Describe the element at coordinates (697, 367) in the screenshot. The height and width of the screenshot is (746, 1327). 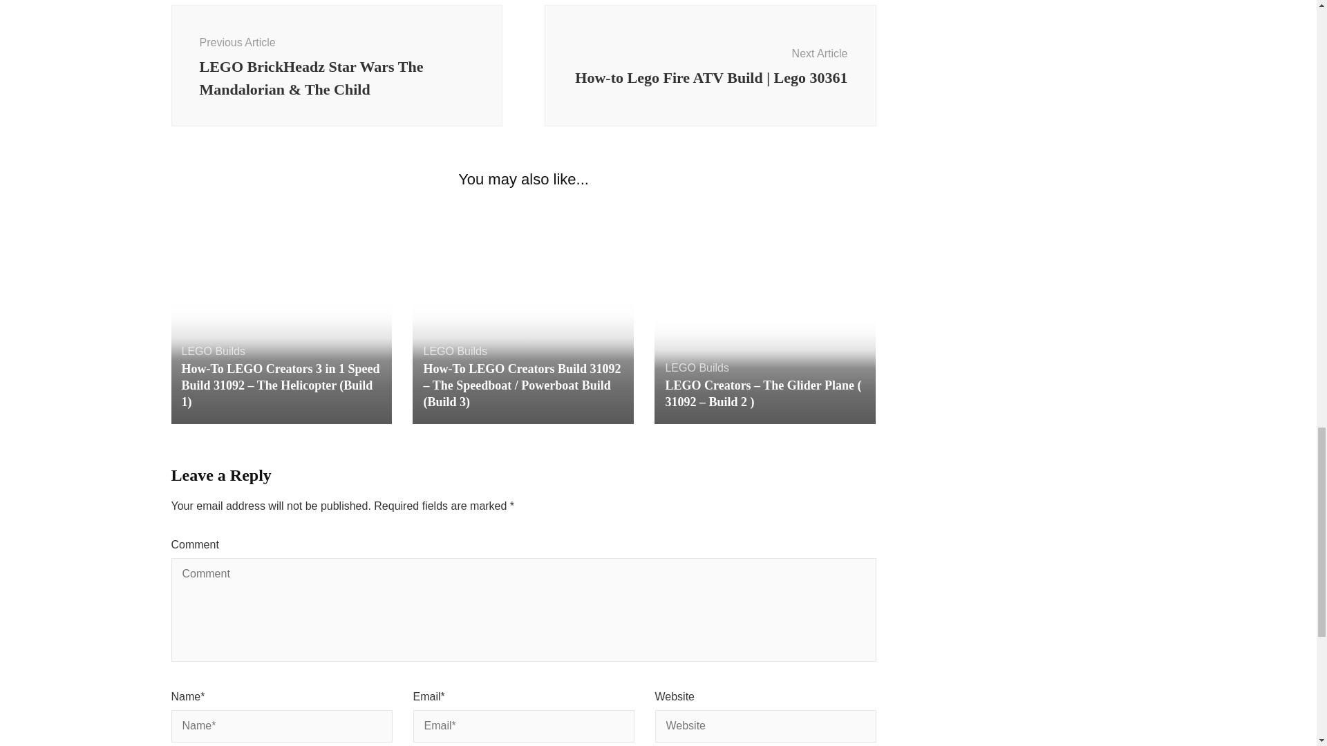
I see `LEGO Builds` at that location.